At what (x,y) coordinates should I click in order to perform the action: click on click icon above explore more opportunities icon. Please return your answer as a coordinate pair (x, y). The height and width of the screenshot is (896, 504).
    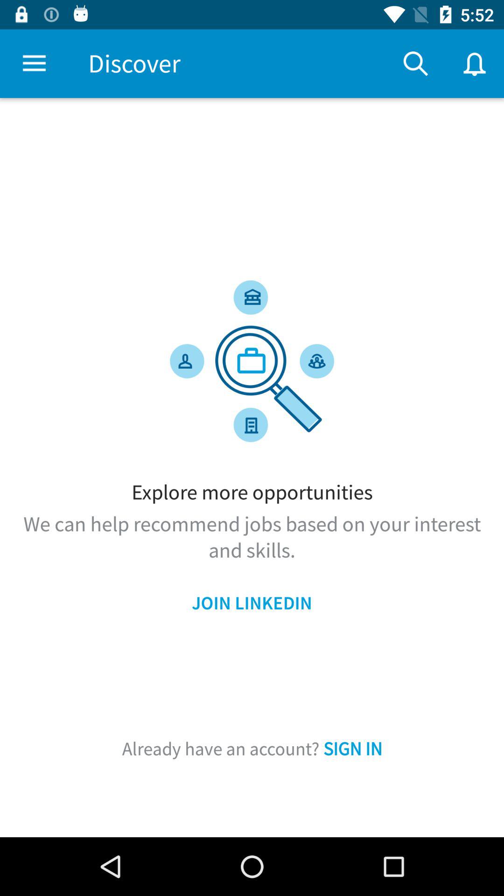
    Looking at the image, I should click on (34, 63).